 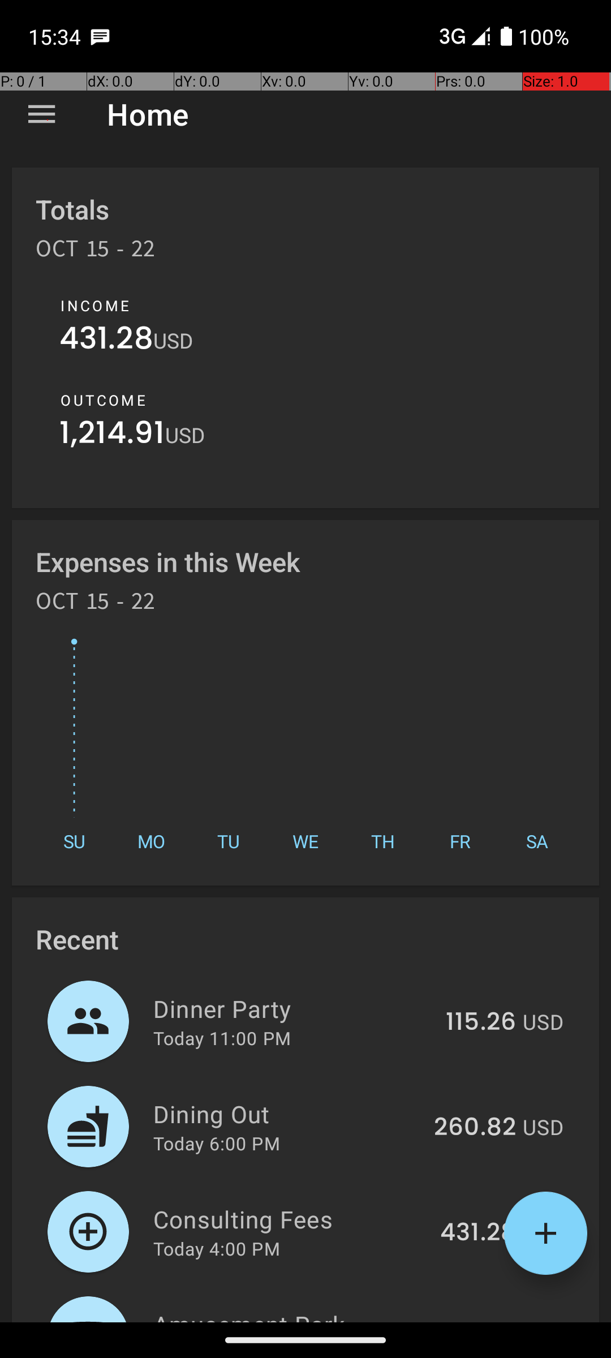 I want to click on Today 4:00 PM, so click(x=217, y=1248).